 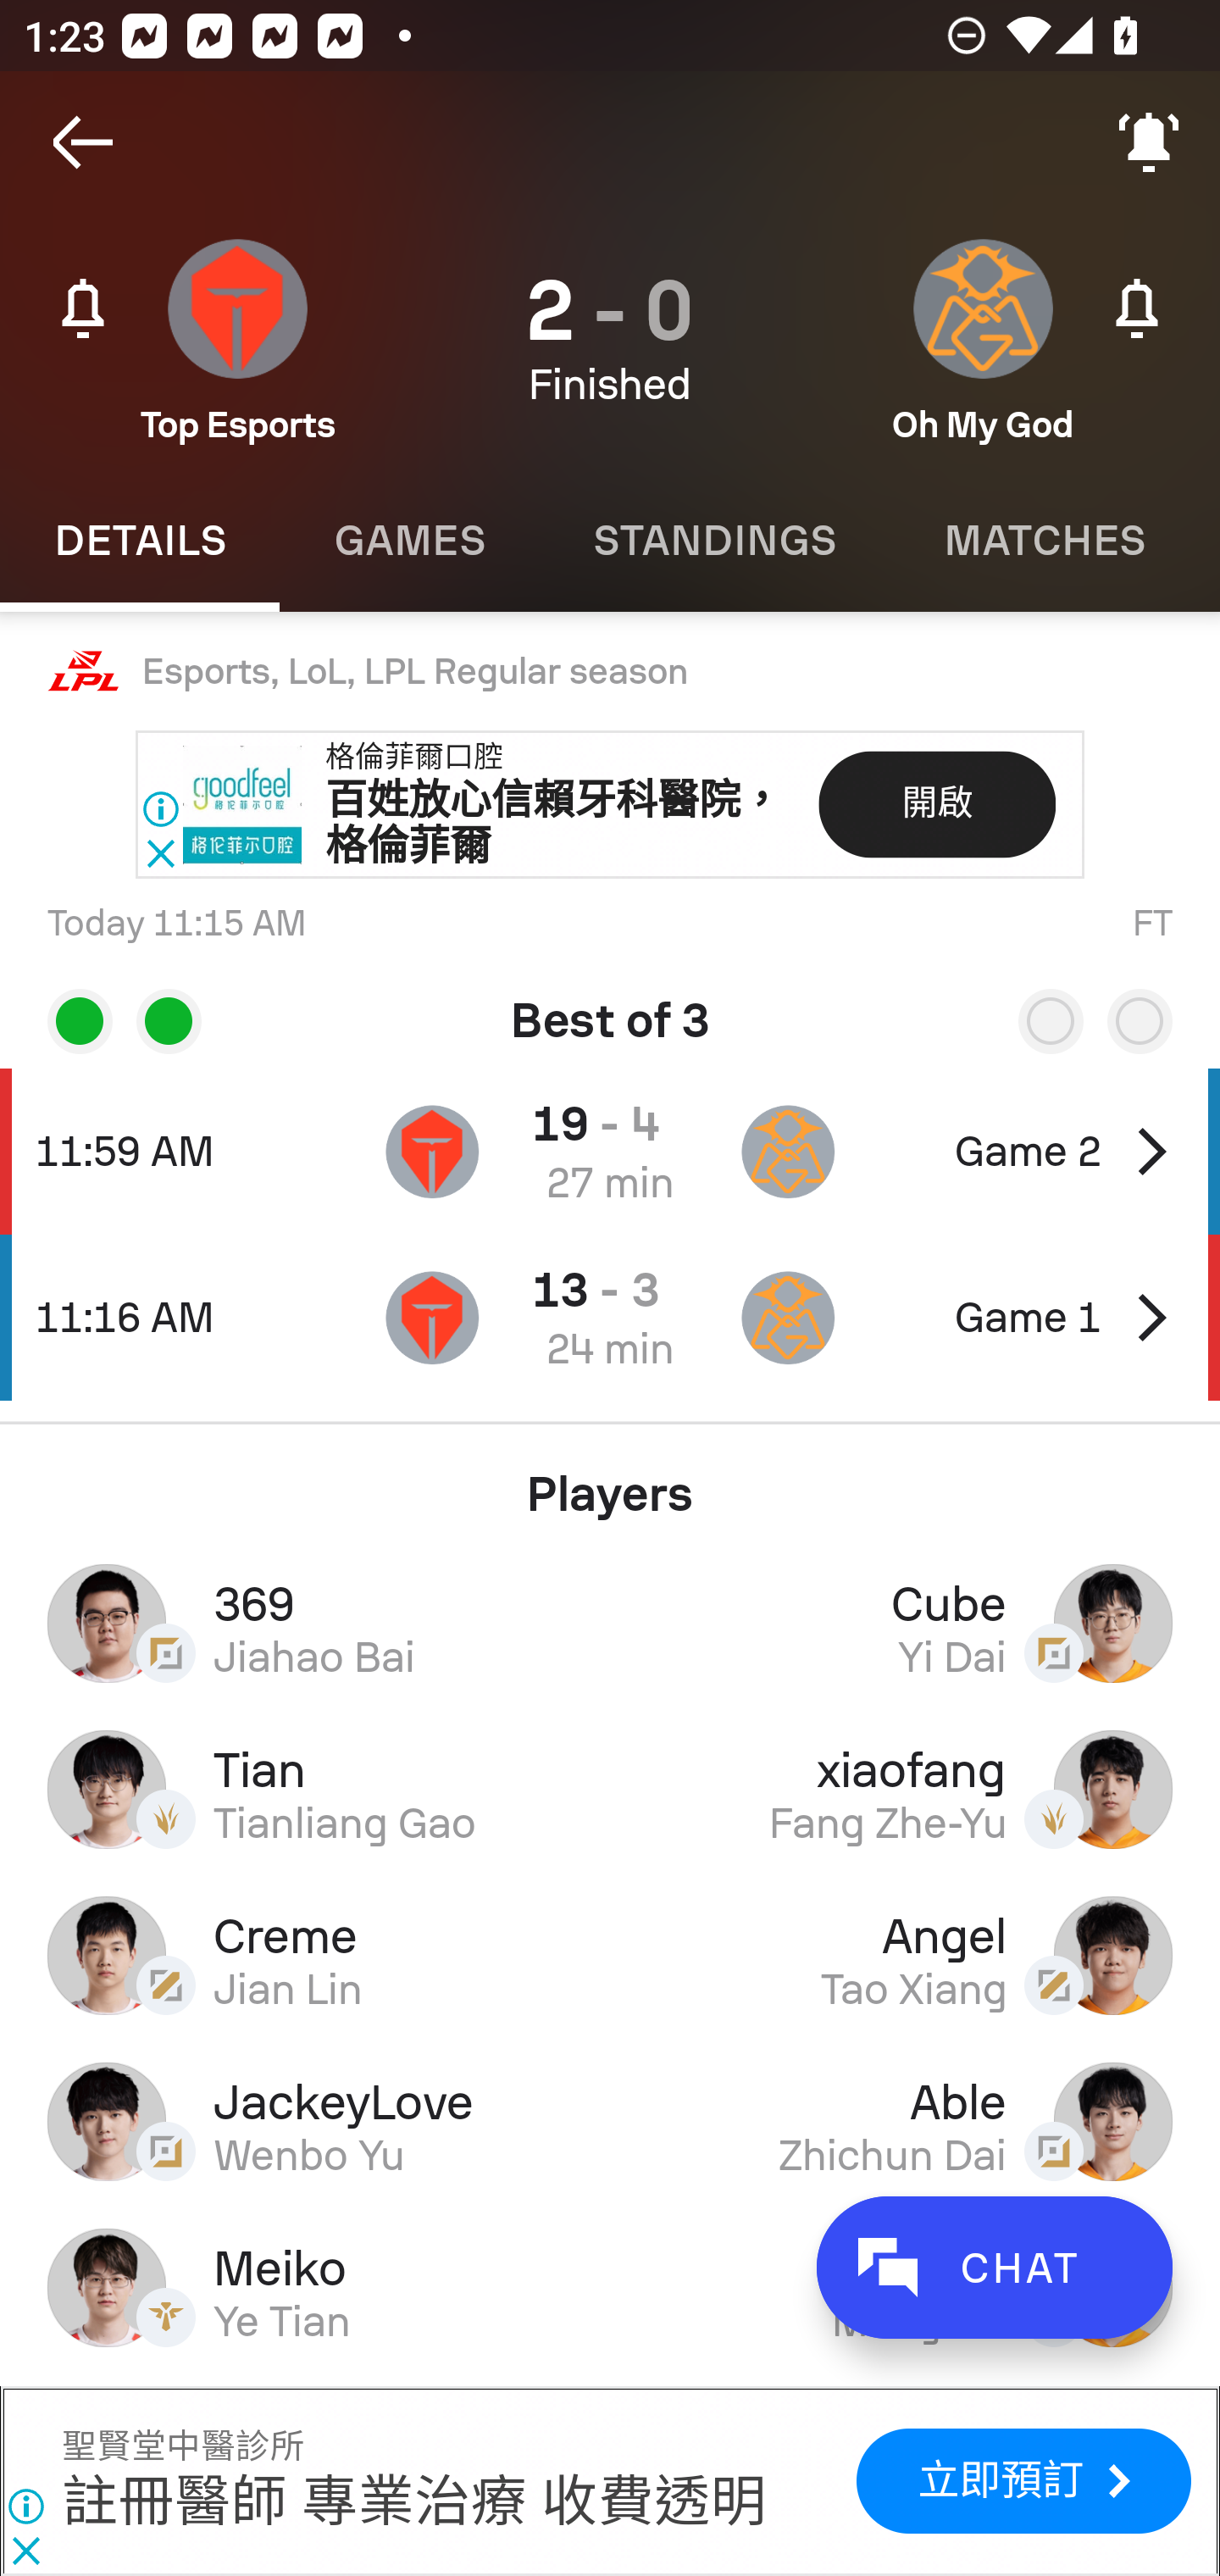 I want to click on Creme Angel Jian Lin Tao Xiang, so click(x=610, y=1955).